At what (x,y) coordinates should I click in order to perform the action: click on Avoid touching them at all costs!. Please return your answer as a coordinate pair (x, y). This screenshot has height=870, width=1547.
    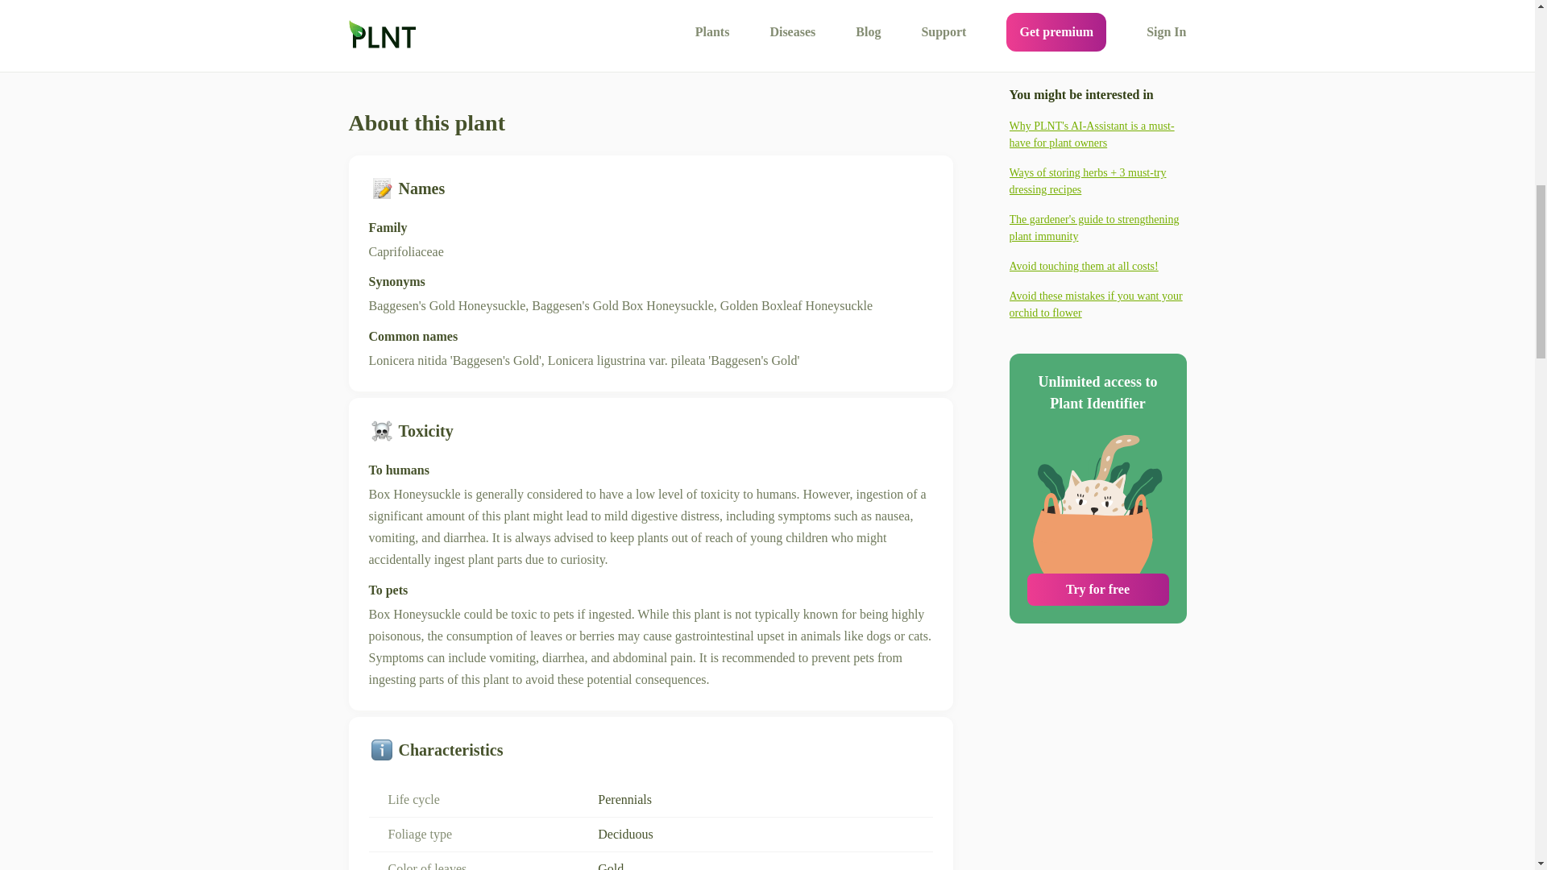
    Looking at the image, I should click on (1097, 203).